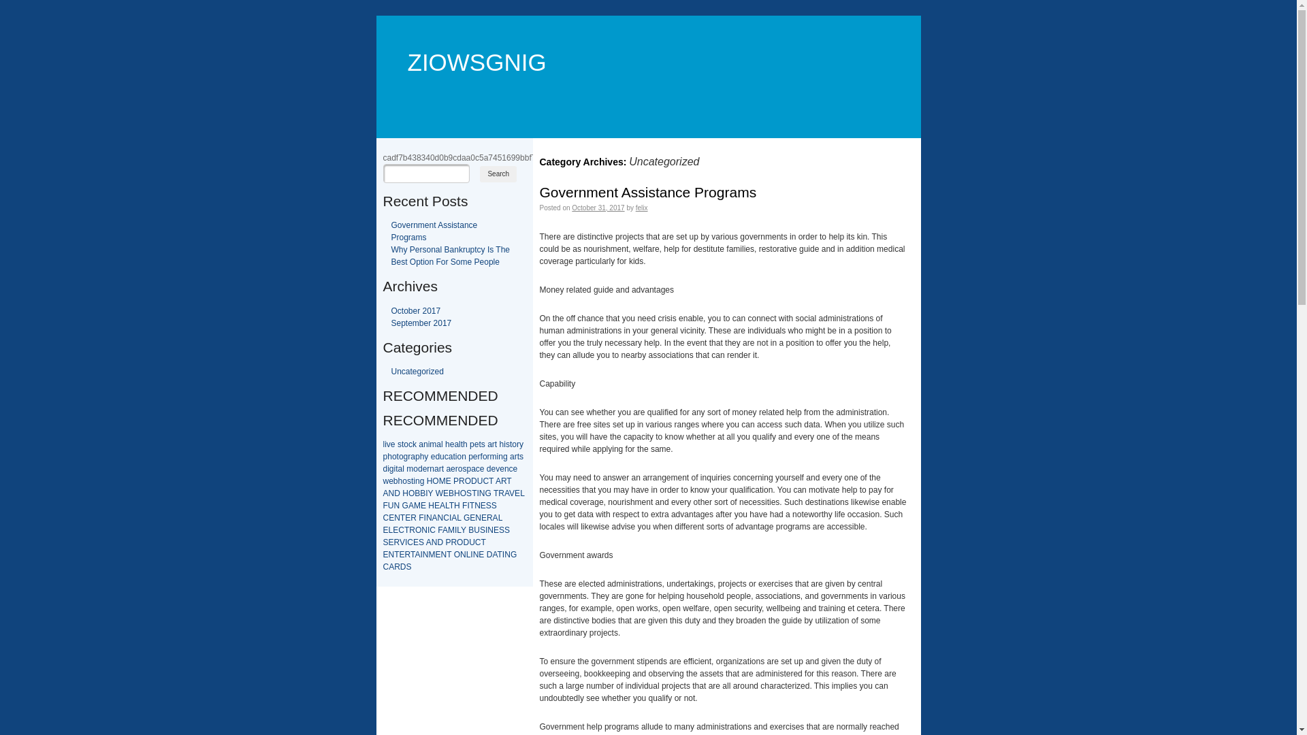  What do you see at coordinates (498, 481) in the screenshot?
I see `A` at bounding box center [498, 481].